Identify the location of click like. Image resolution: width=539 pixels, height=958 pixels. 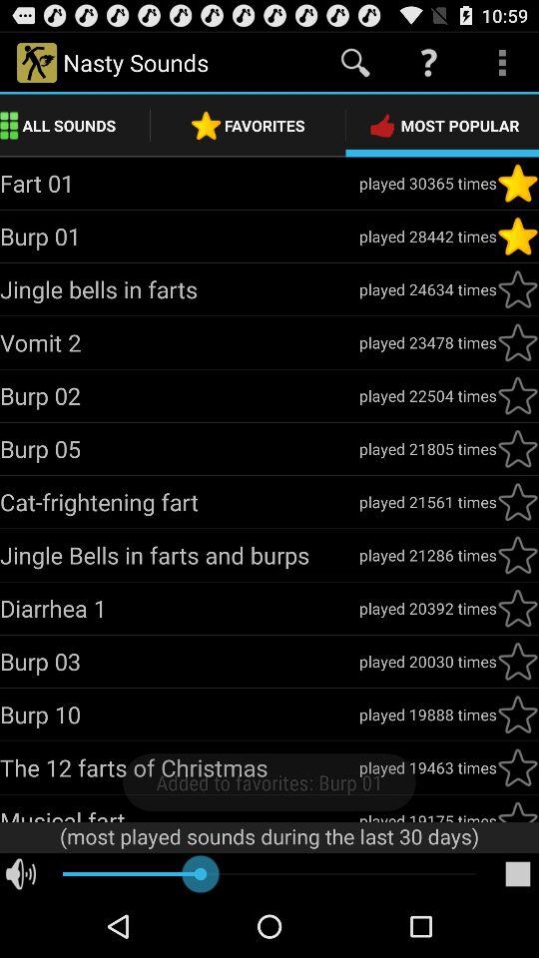
(518, 183).